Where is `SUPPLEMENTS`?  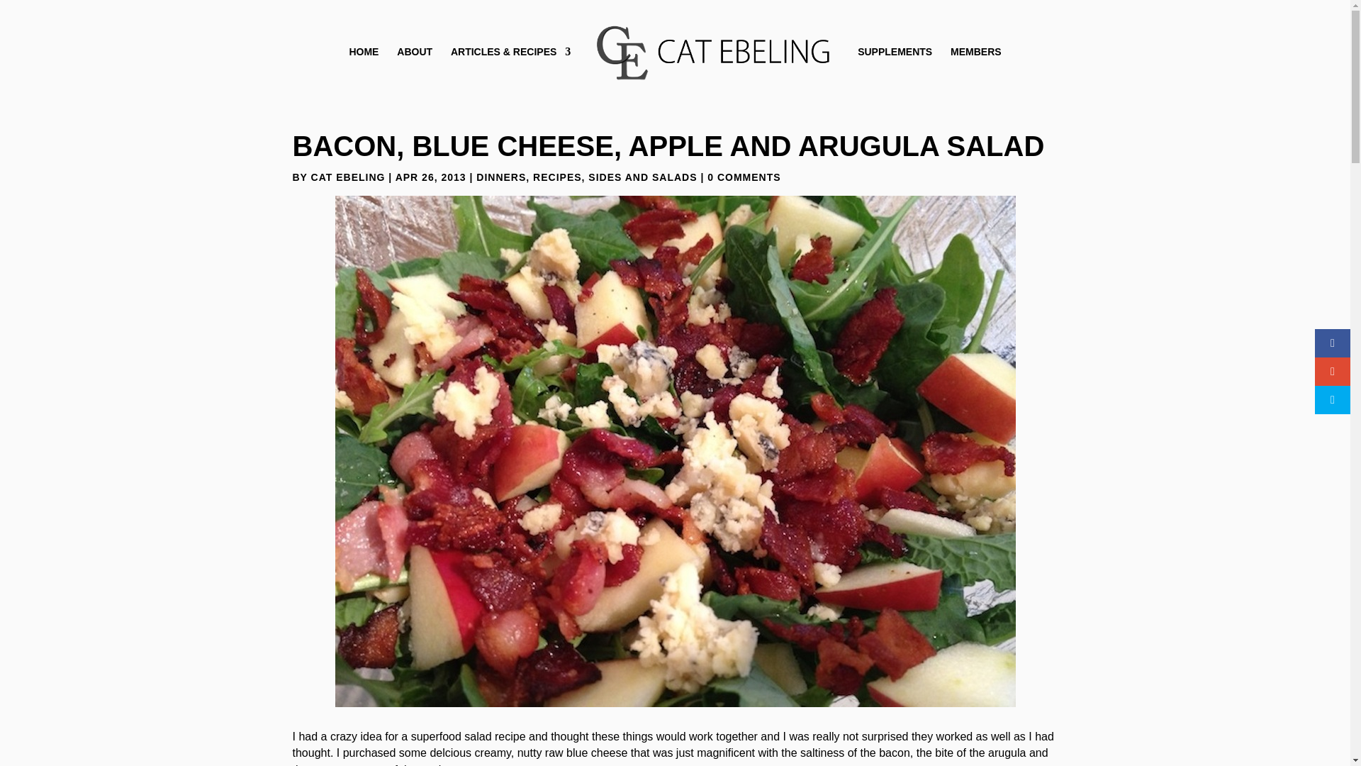
SUPPLEMENTS is located at coordinates (895, 60).